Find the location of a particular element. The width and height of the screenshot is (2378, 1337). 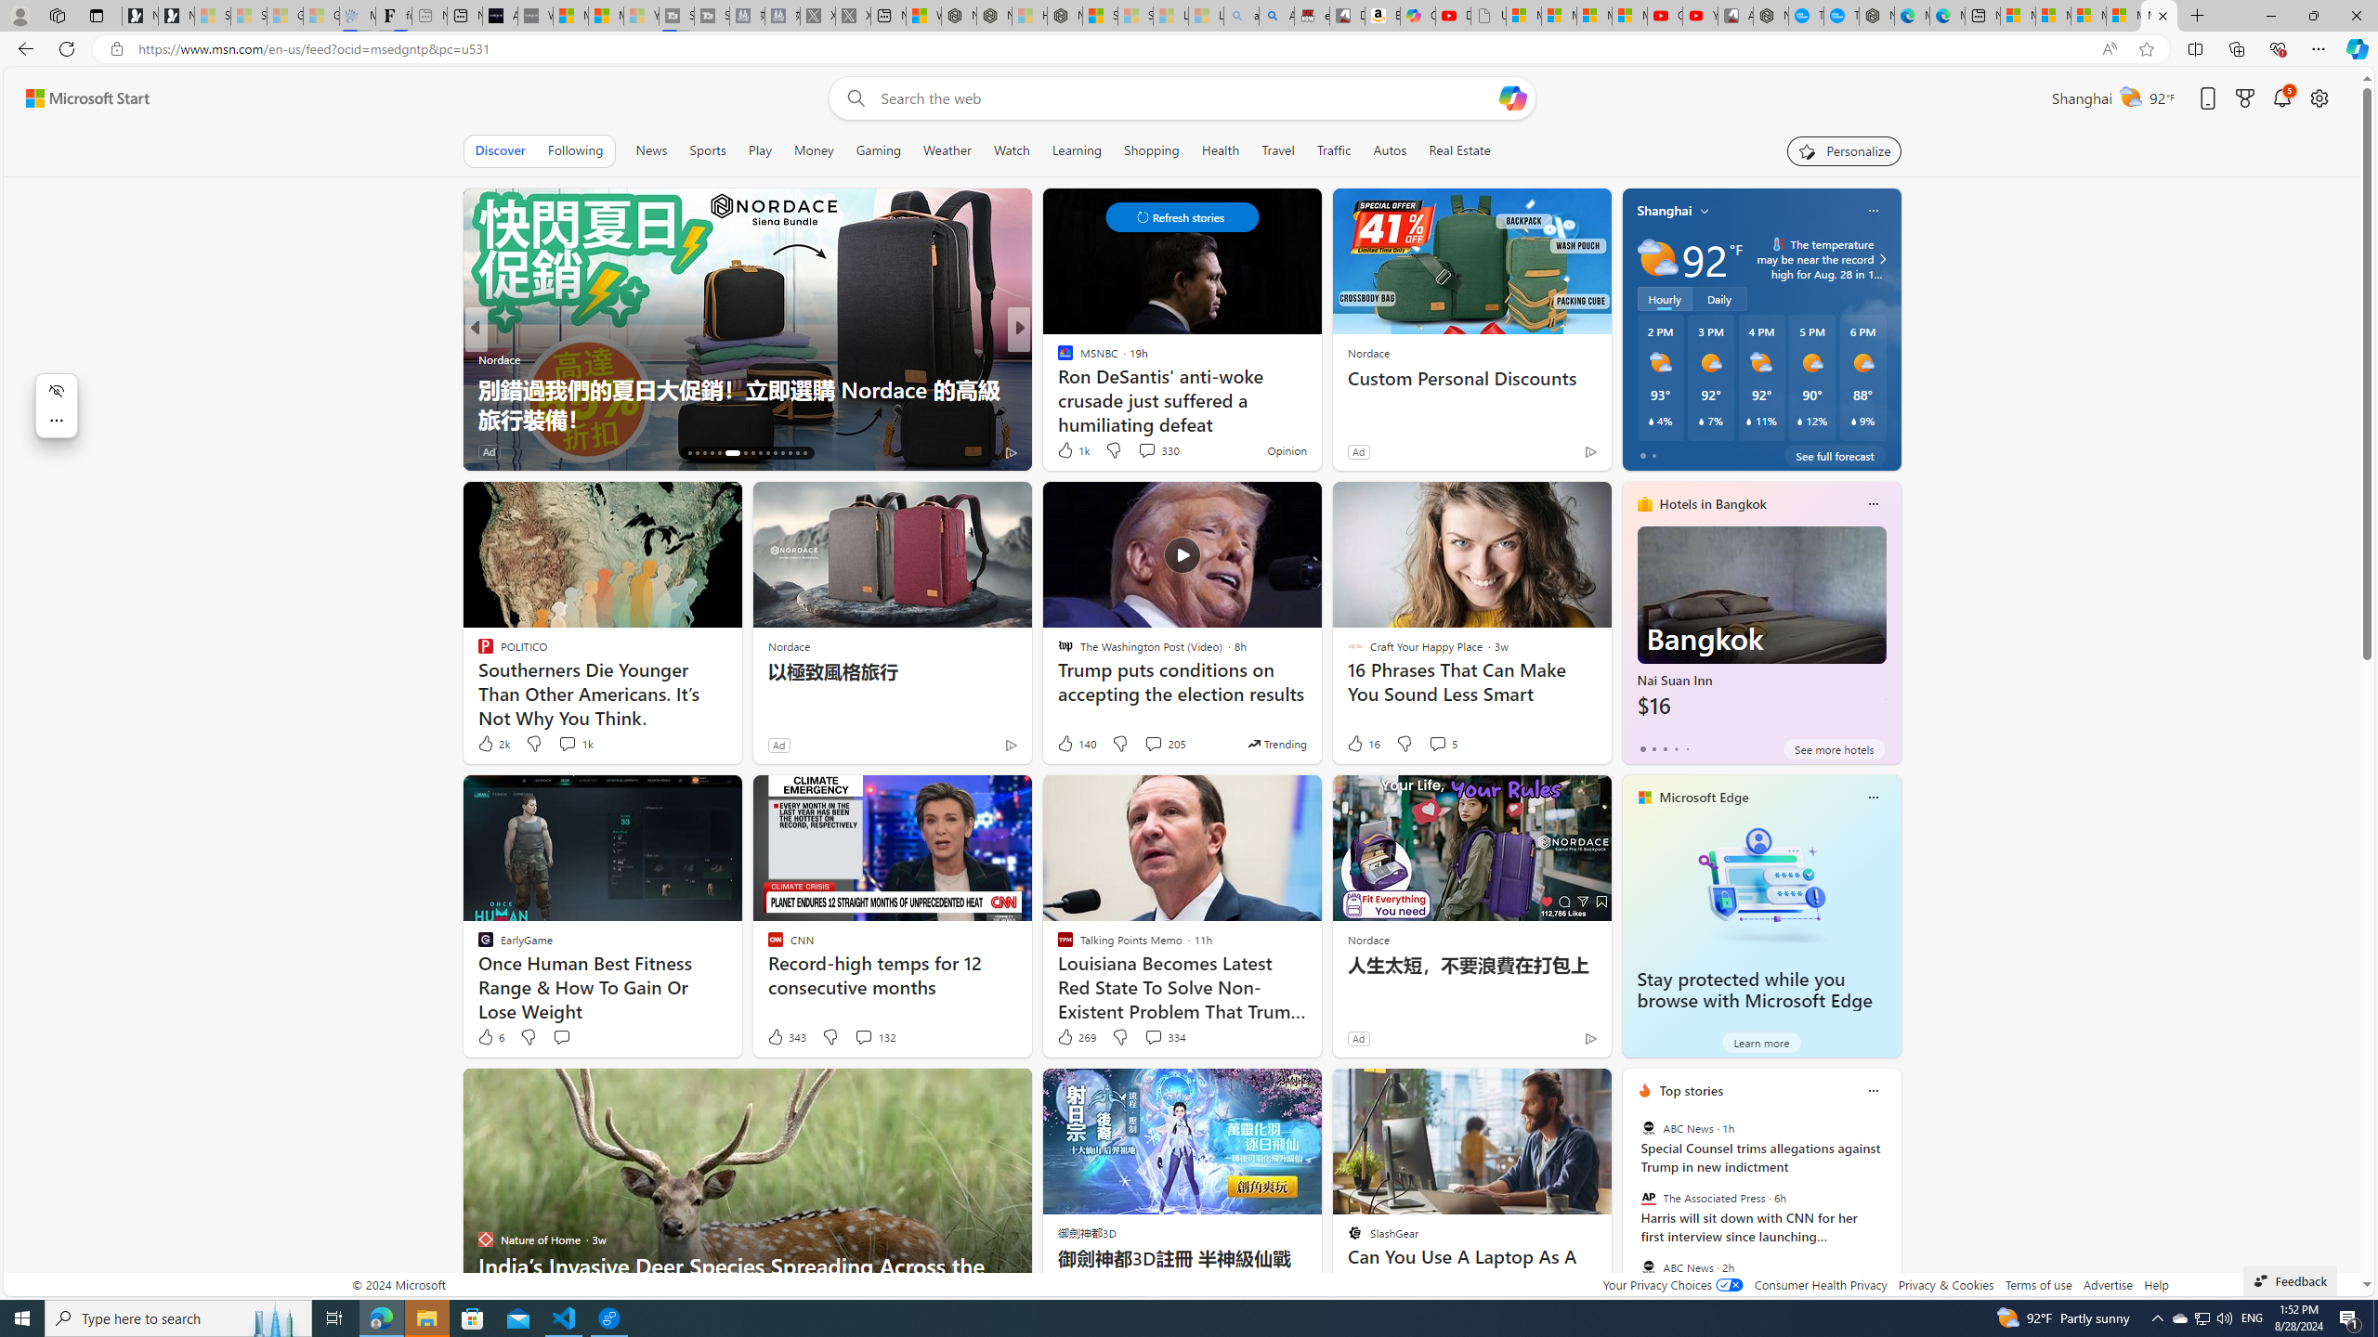

Personalize your feed" is located at coordinates (1845, 150).